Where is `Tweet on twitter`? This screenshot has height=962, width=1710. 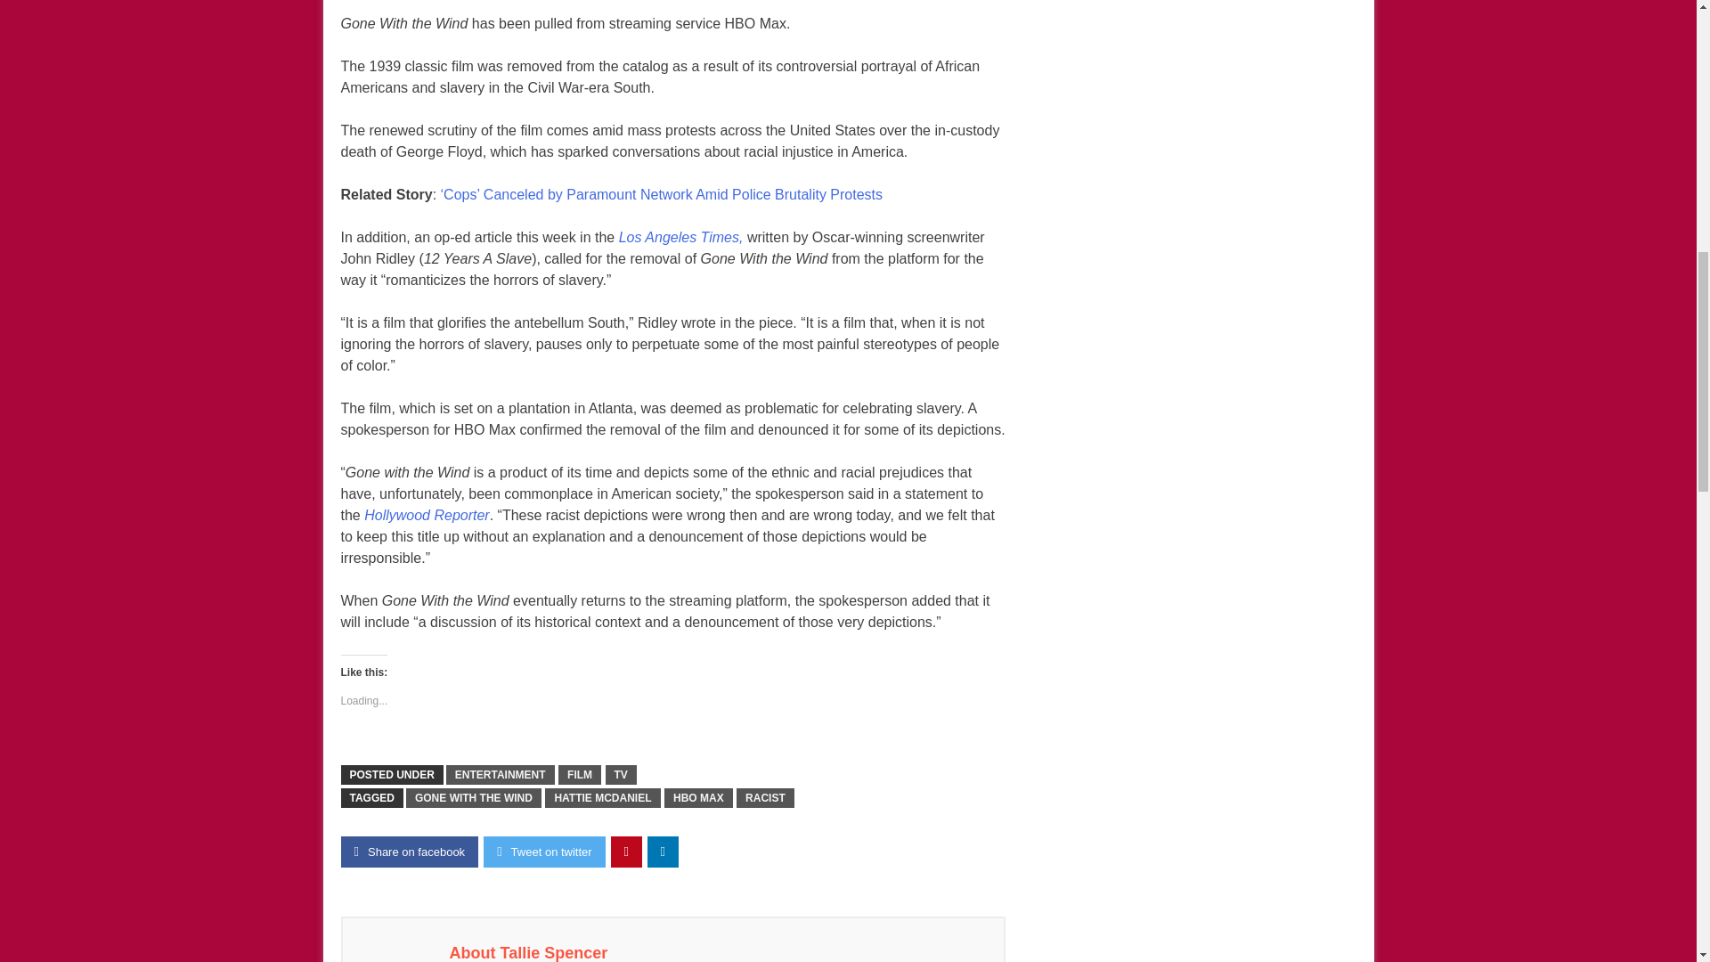 Tweet on twitter is located at coordinates (544, 852).